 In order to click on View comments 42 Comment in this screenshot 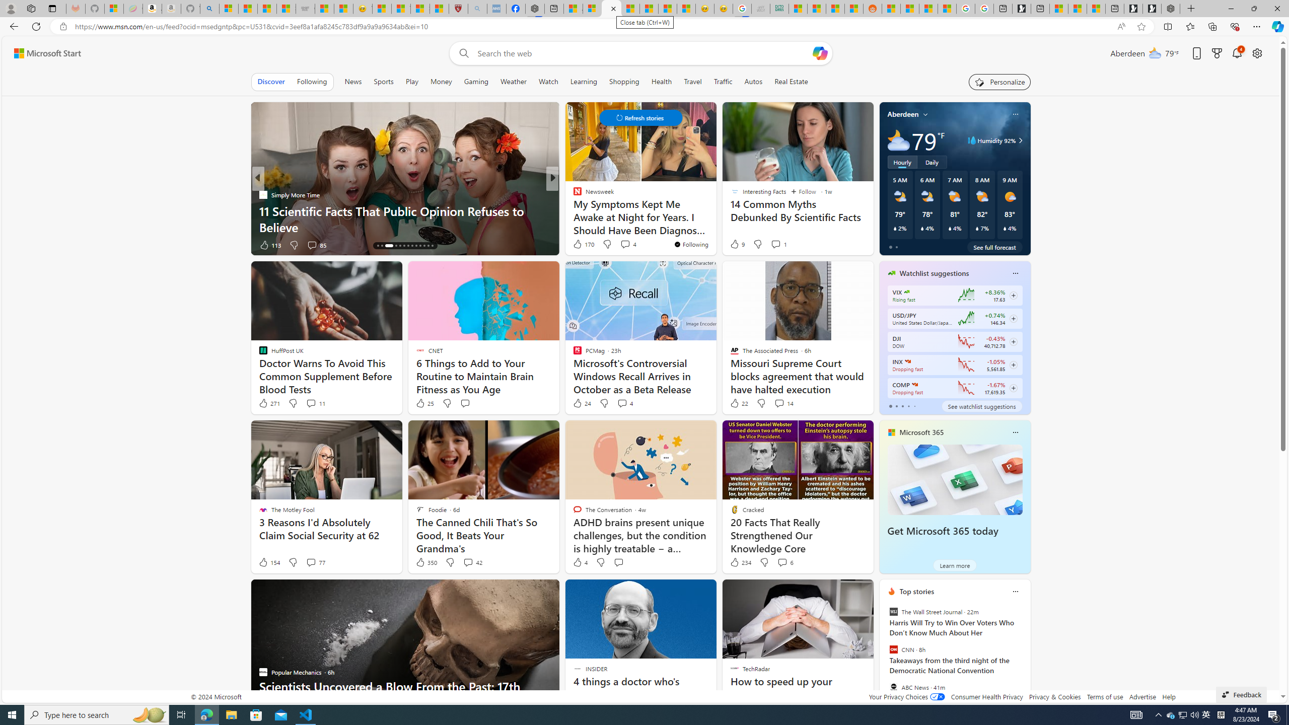, I will do `click(472, 562)`.